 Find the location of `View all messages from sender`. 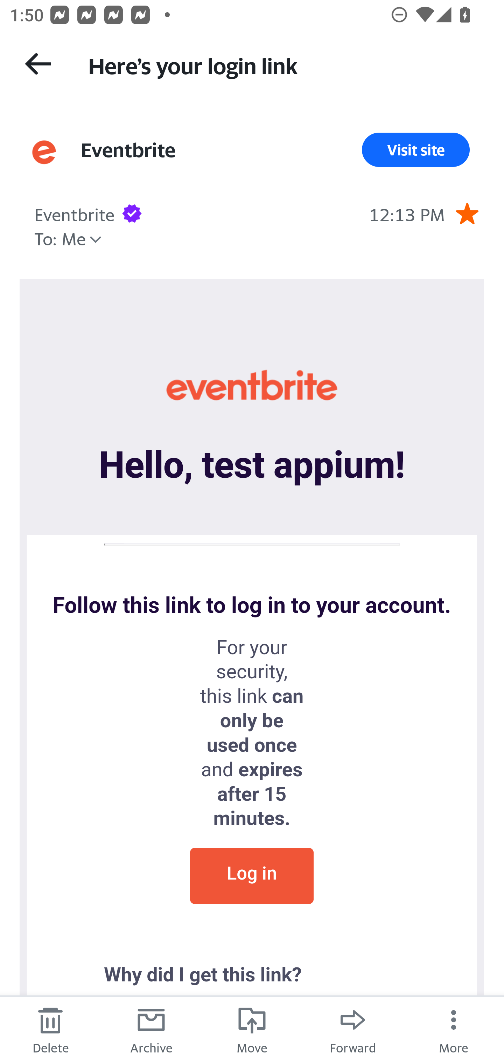

View all messages from sender is located at coordinates (44, 153).